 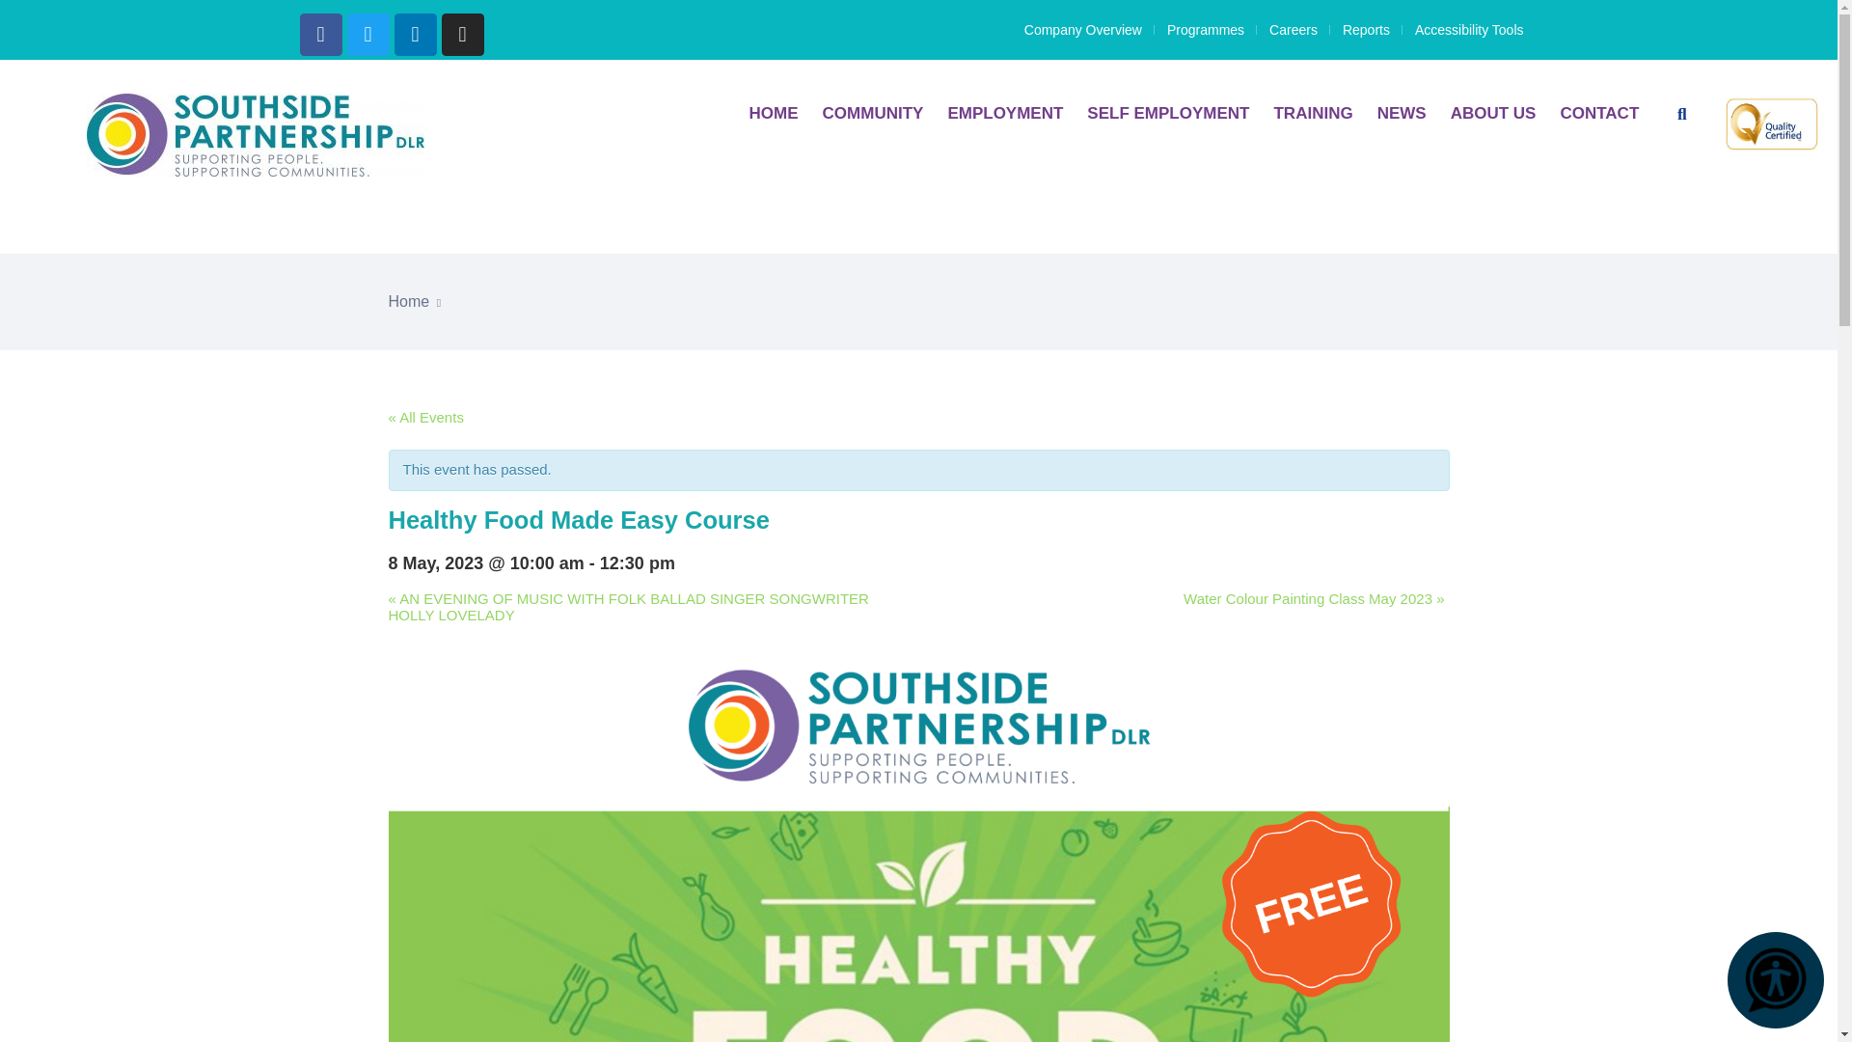 I want to click on COMMUNITY, so click(x=873, y=114).